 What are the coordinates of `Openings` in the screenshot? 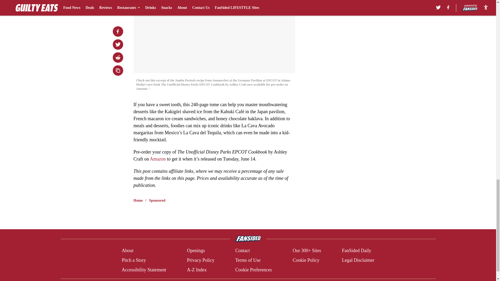 It's located at (196, 251).